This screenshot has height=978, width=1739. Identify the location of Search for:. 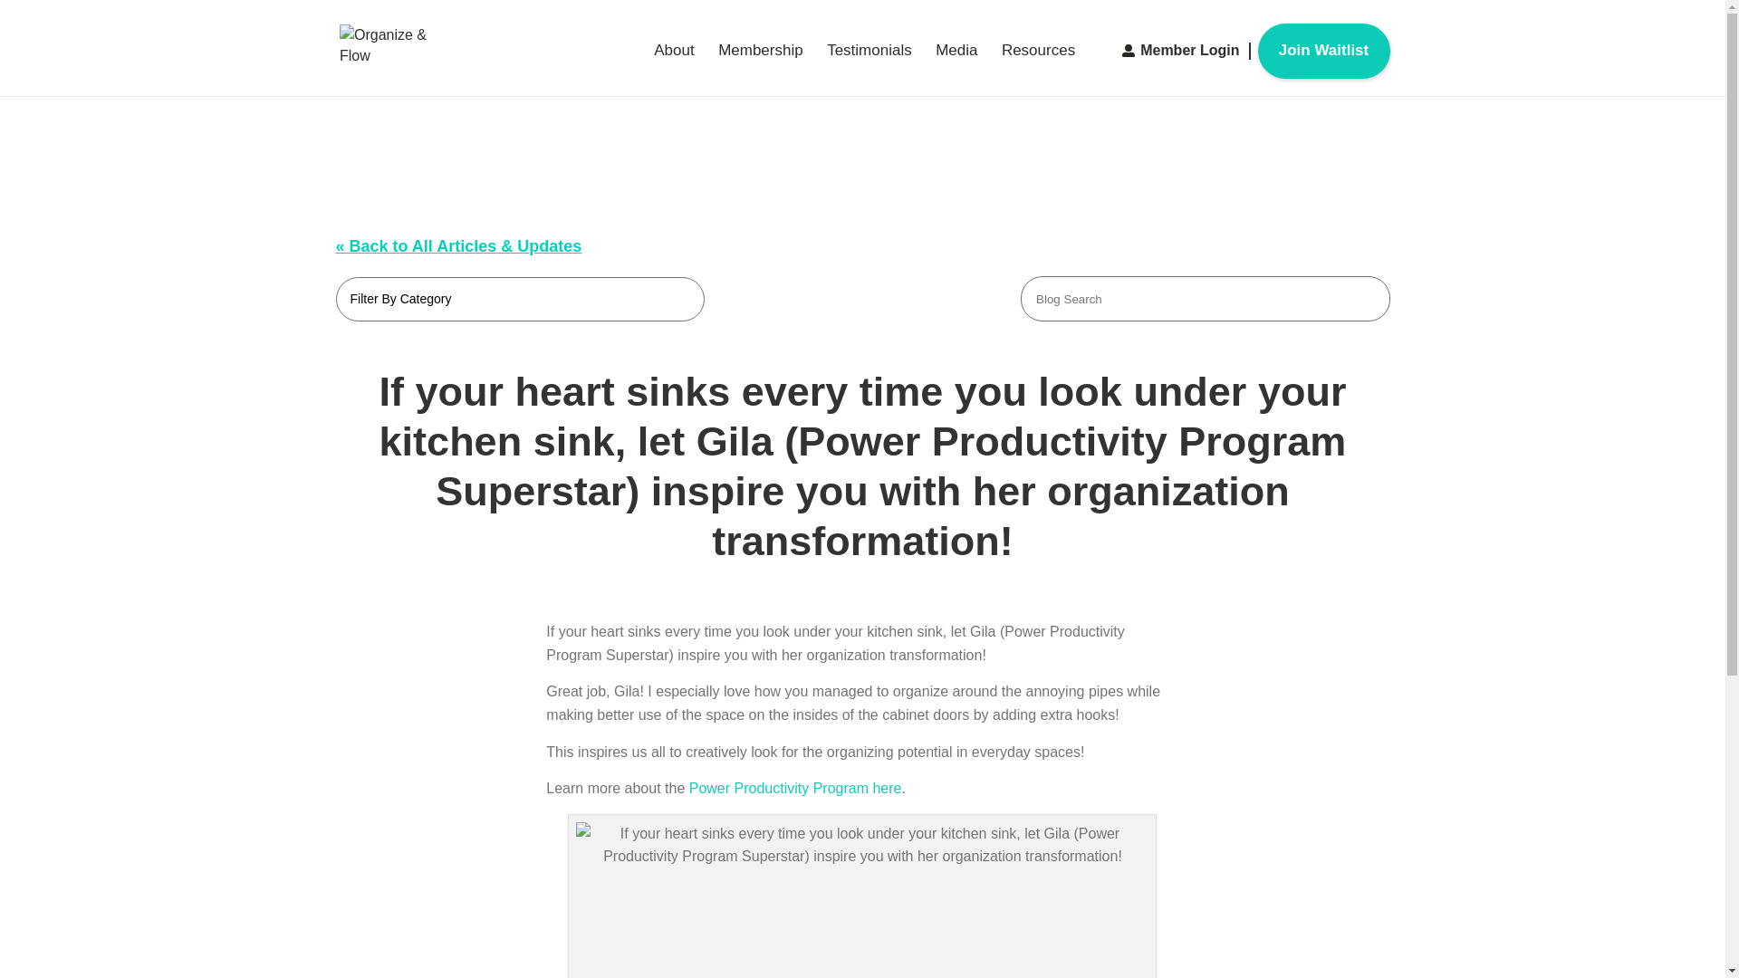
(1205, 299).